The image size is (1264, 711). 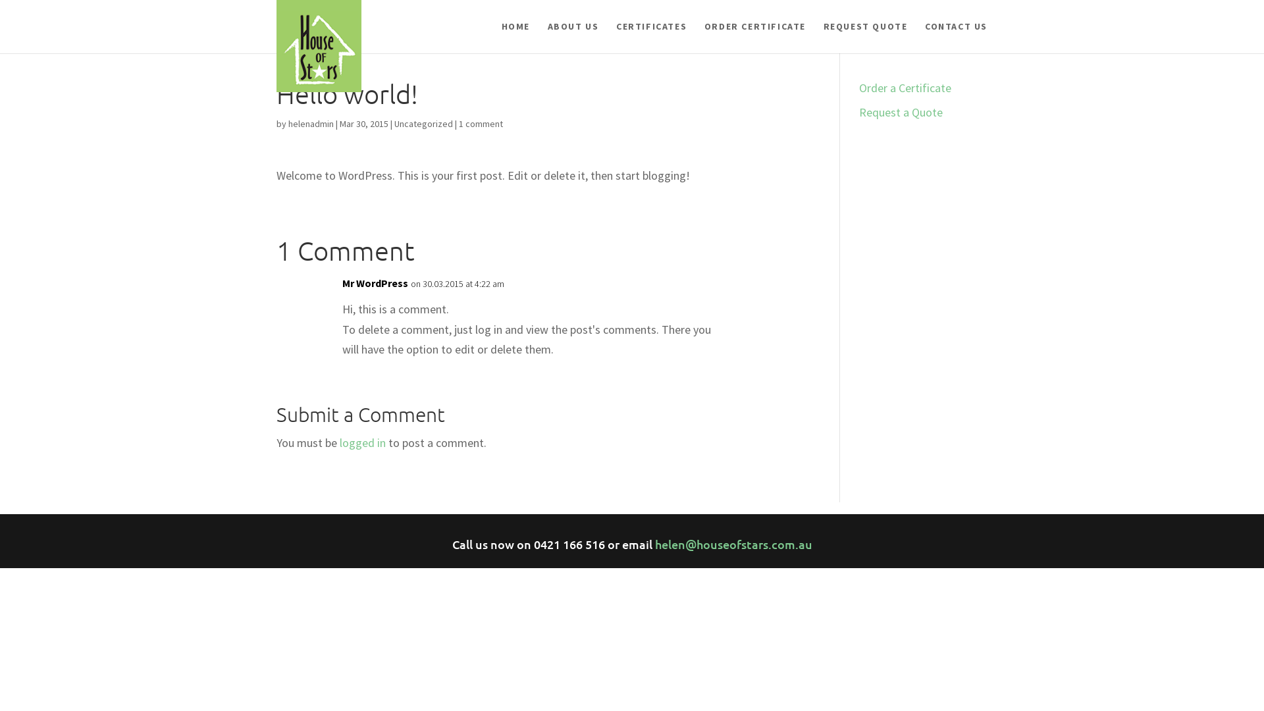 I want to click on logged in, so click(x=363, y=442).